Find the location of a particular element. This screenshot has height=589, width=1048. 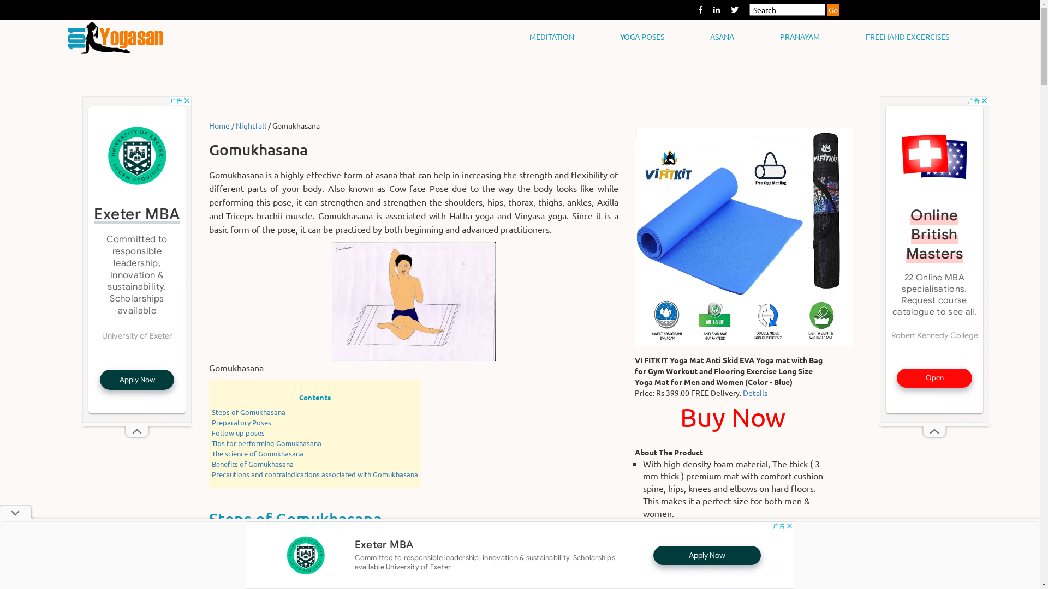

Buy Now is located at coordinates (733, 424).